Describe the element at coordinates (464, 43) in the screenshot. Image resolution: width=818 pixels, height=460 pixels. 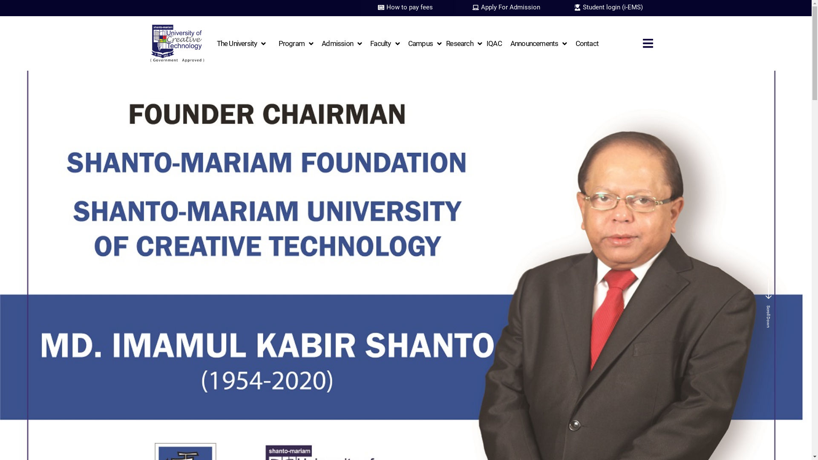
I see `Research` at that location.